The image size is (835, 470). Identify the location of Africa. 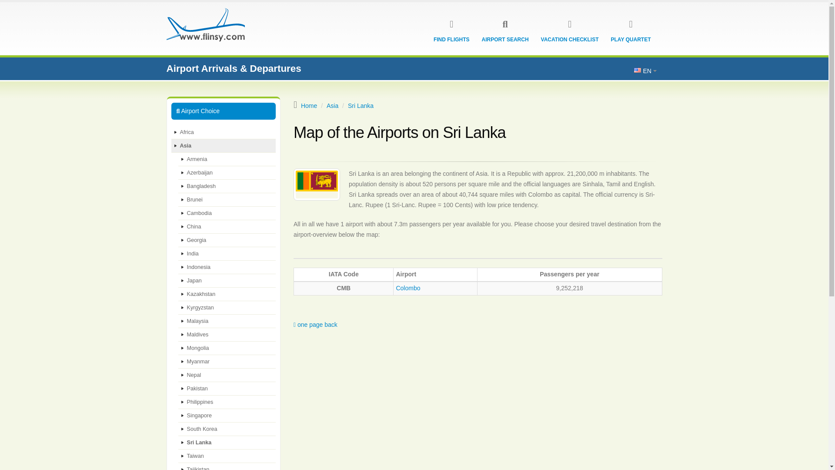
(224, 132).